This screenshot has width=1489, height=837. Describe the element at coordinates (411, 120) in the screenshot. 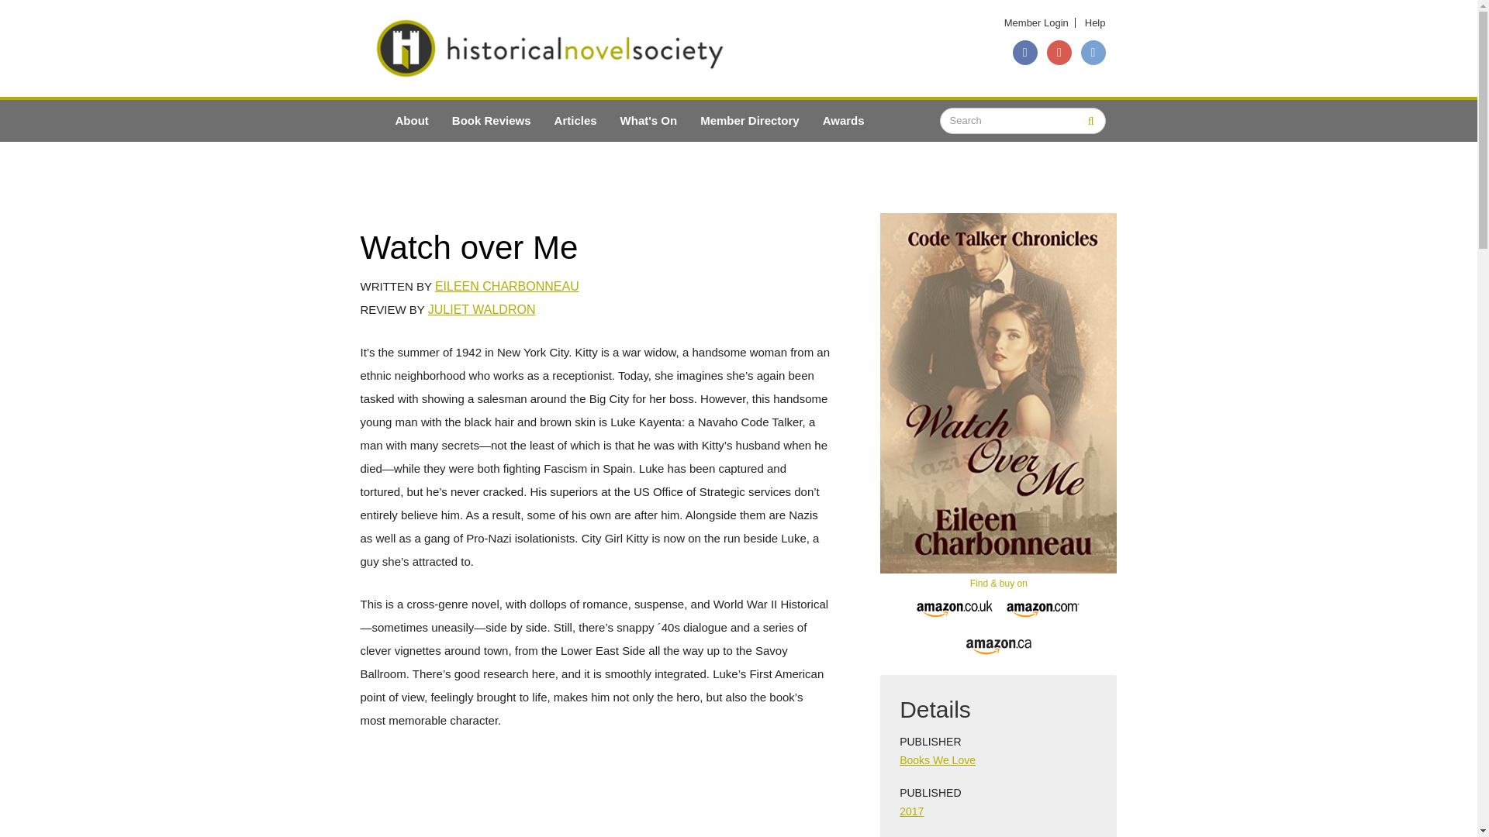

I see `About` at that location.